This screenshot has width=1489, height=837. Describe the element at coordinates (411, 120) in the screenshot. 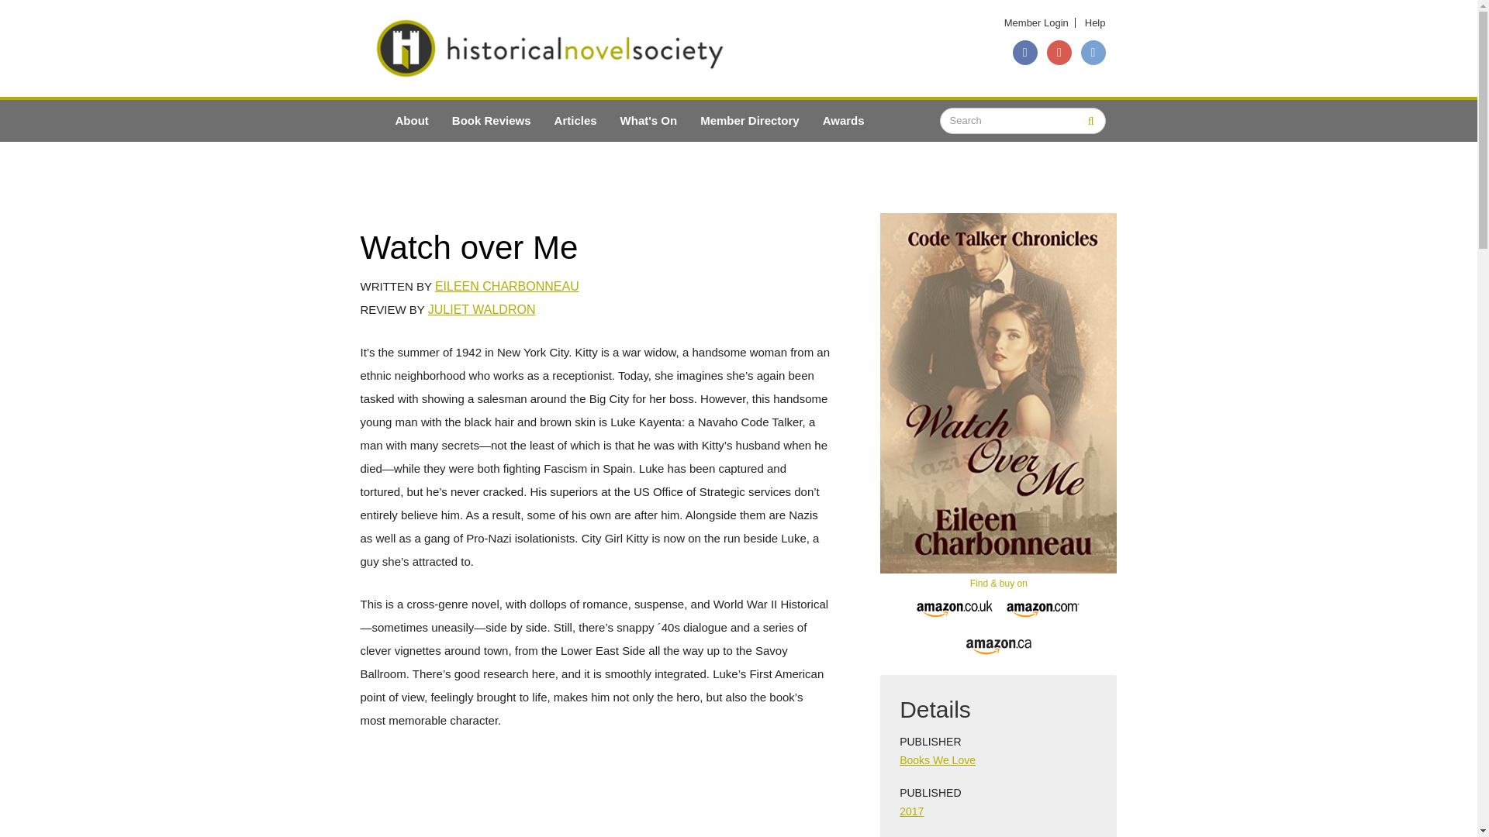

I see `About` at that location.